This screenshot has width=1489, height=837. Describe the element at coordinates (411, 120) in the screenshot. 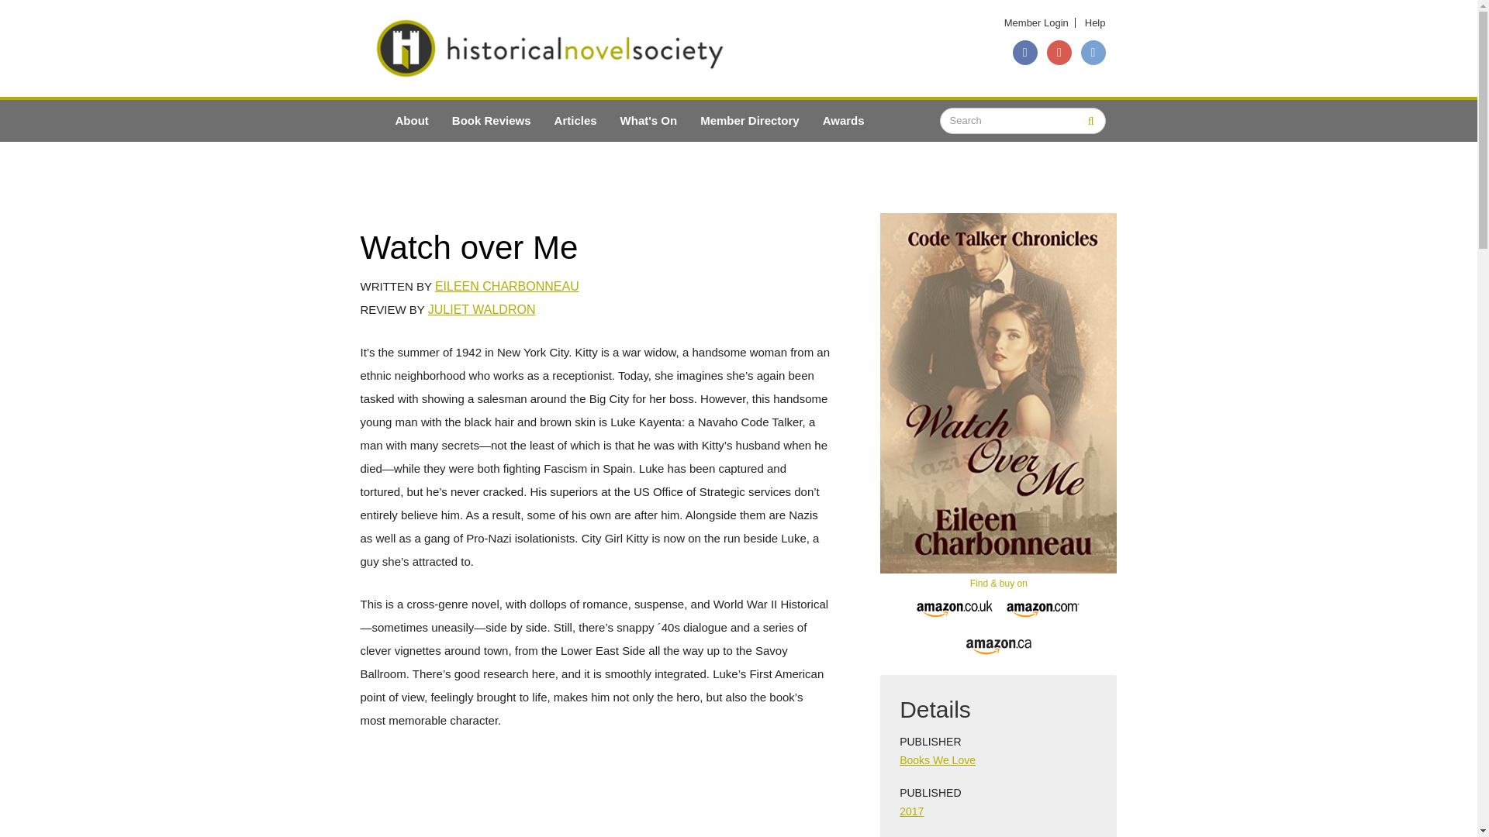

I see `About` at that location.